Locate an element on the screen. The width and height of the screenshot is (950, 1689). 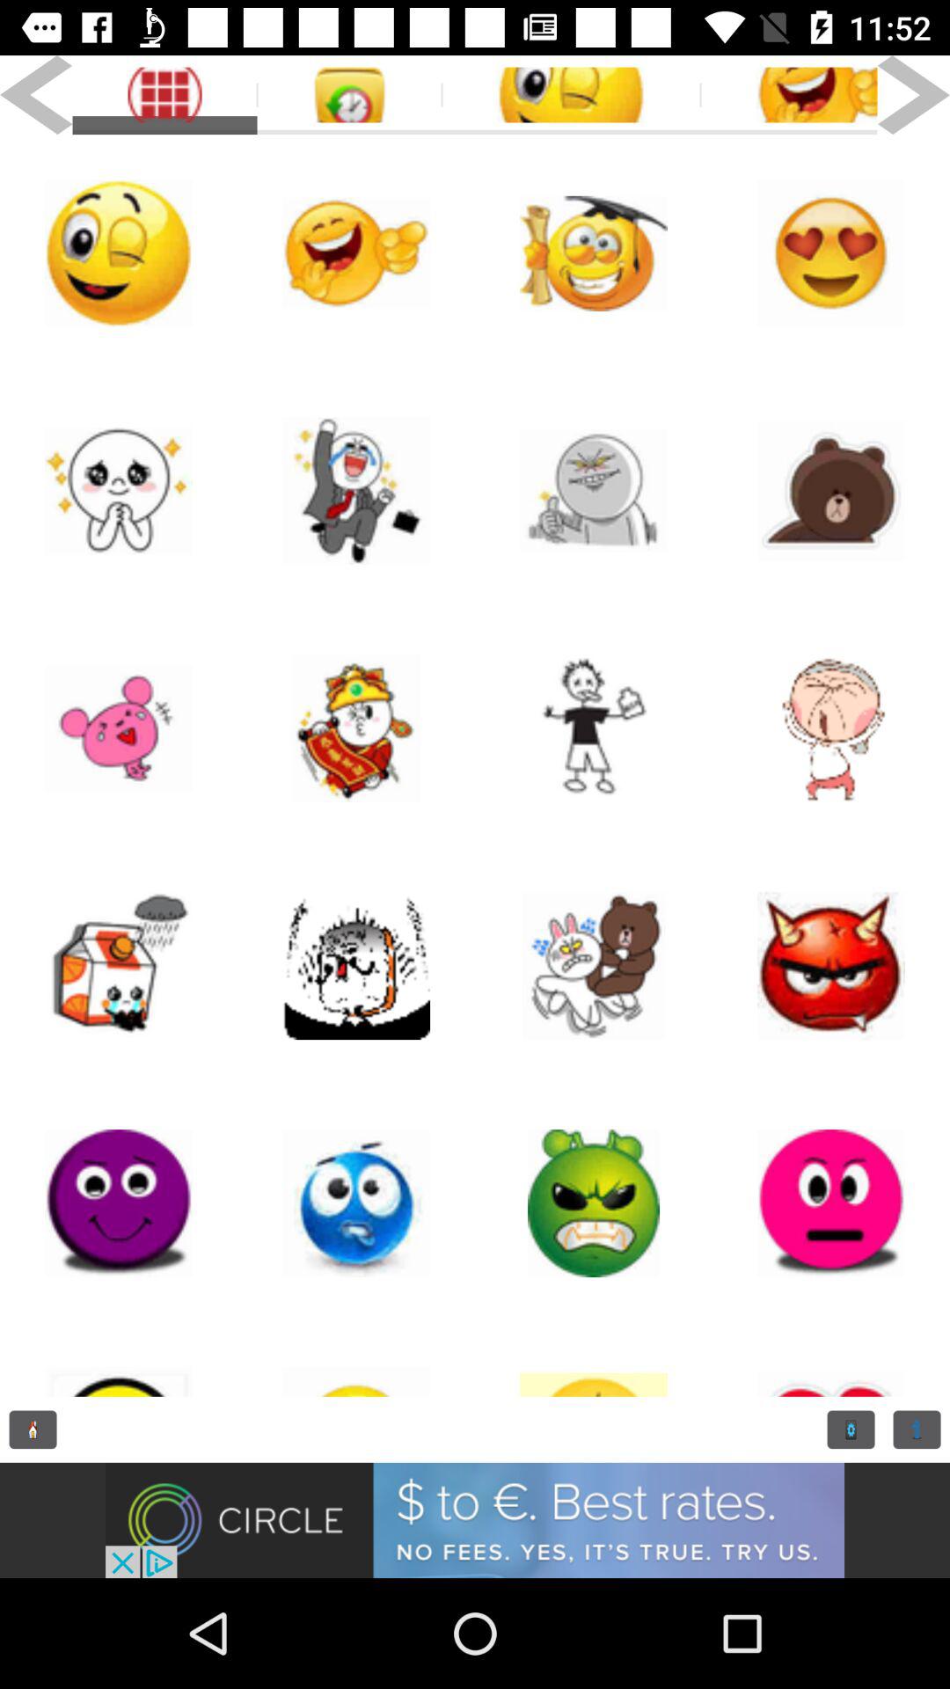
doll page is located at coordinates (831, 1203).